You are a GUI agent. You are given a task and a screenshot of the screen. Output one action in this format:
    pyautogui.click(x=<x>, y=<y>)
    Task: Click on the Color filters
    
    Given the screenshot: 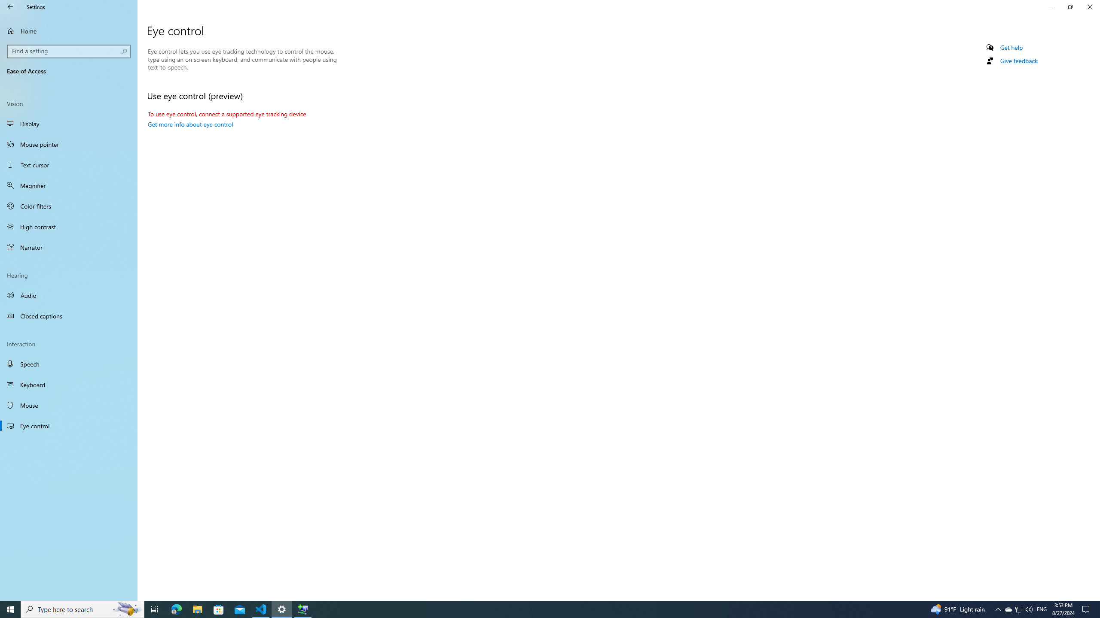 What is the action you would take?
    pyautogui.click(x=69, y=206)
    